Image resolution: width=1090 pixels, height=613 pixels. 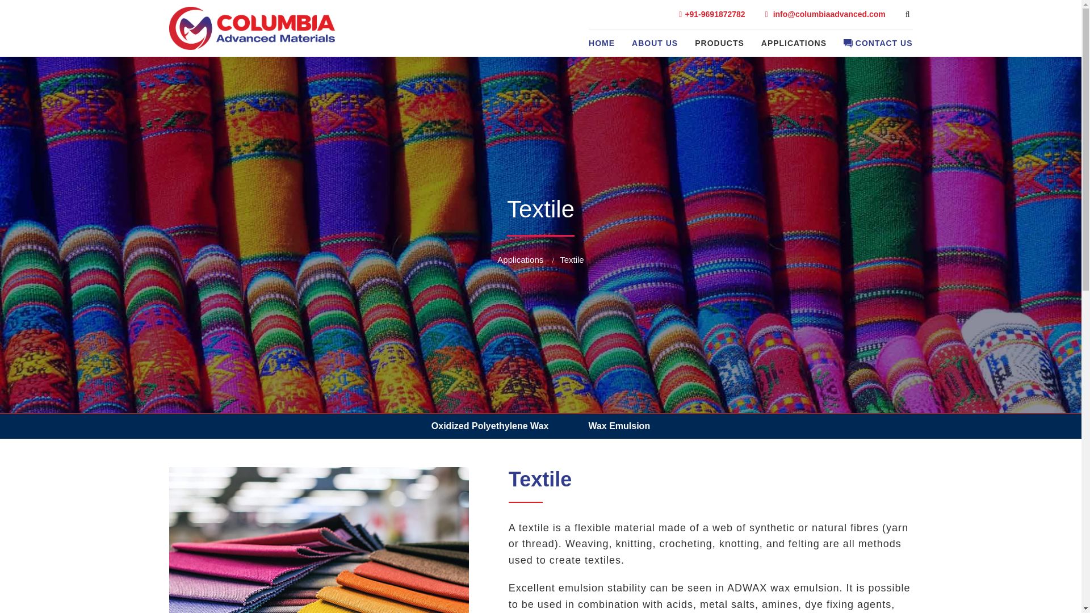 What do you see at coordinates (794, 43) in the screenshot?
I see `APPLICATIONS` at bounding box center [794, 43].